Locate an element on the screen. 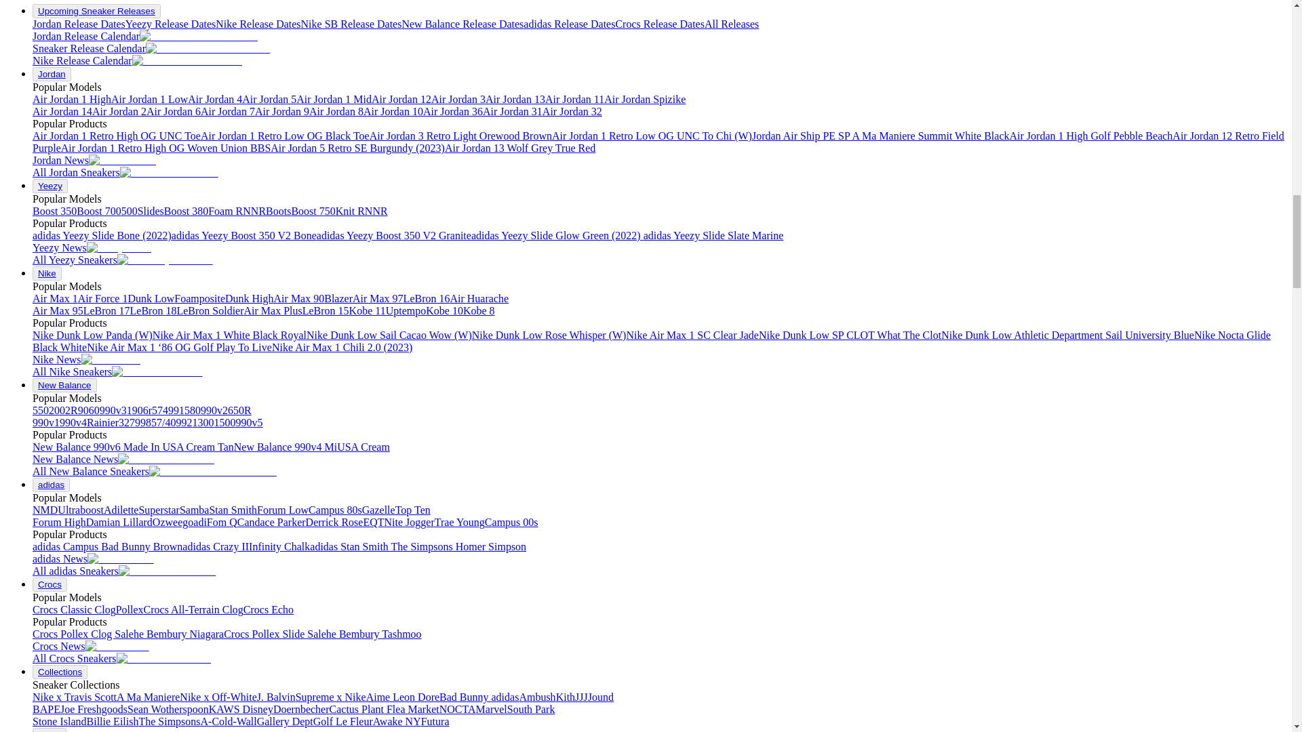 The image size is (1302, 732). Air Jordan Spizike is located at coordinates (644, 99).